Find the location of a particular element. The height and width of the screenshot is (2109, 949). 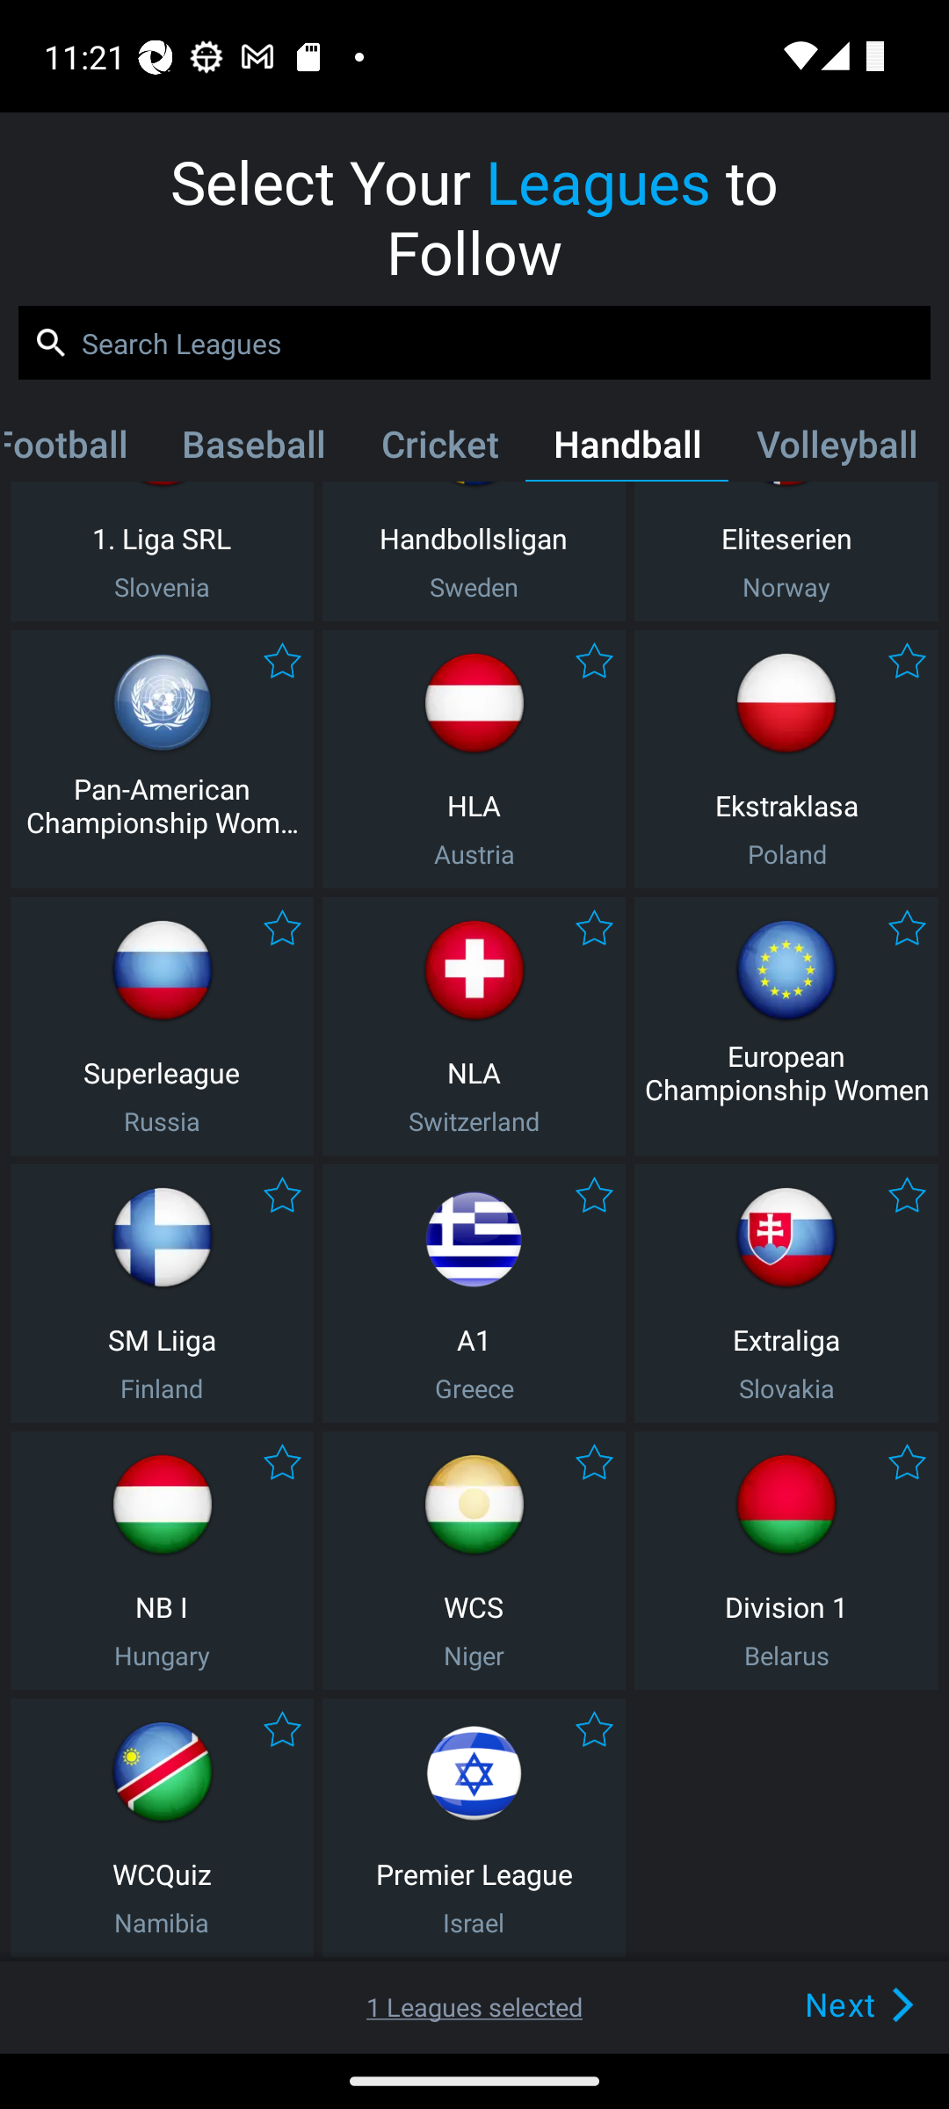

WCS Niger is located at coordinates (474, 1561).